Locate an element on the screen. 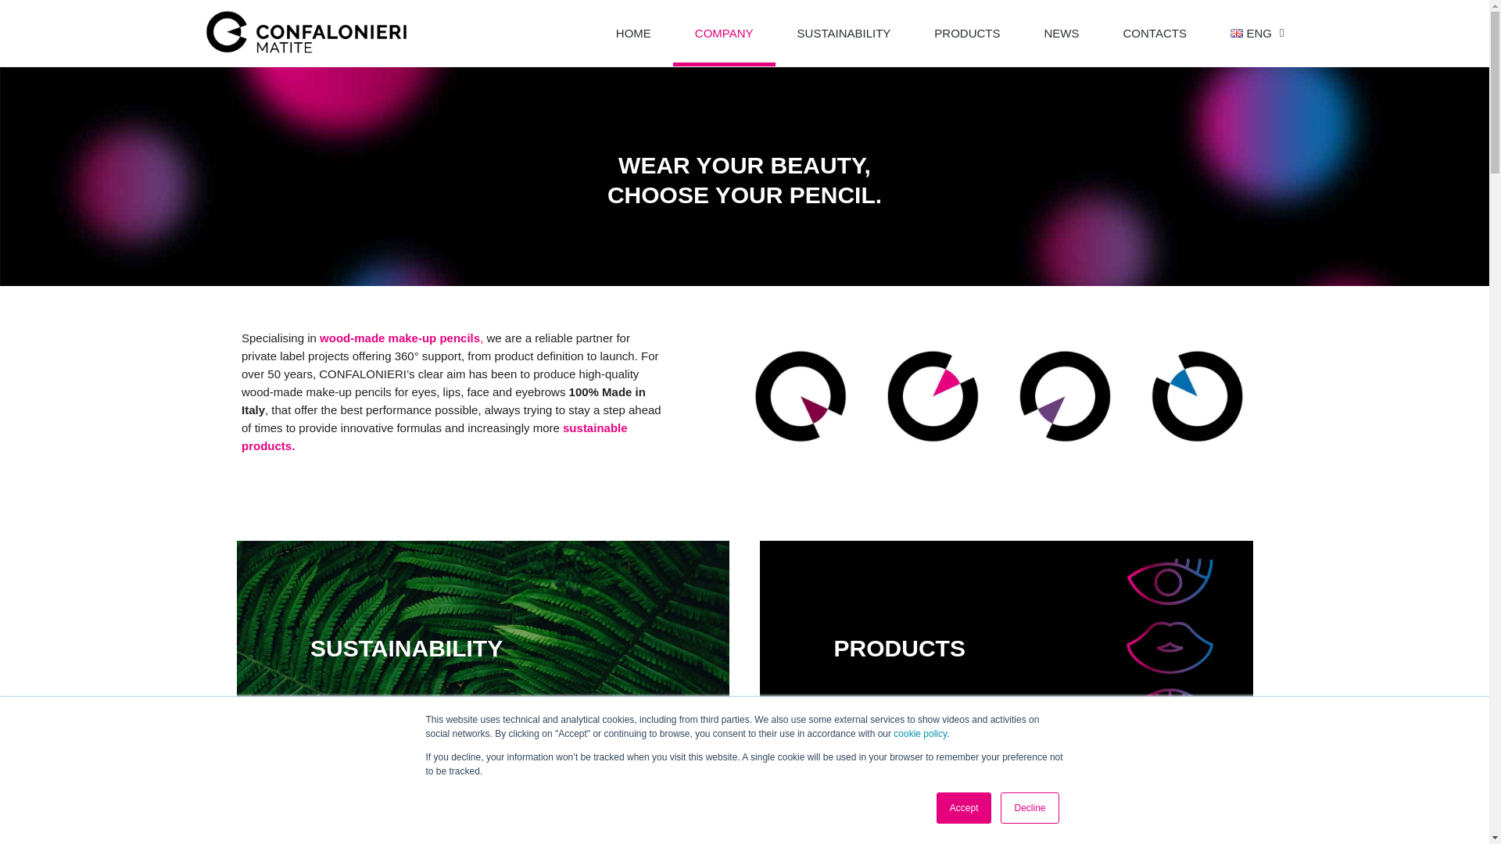 The height and width of the screenshot is (844, 1501). Accept is located at coordinates (965, 808).